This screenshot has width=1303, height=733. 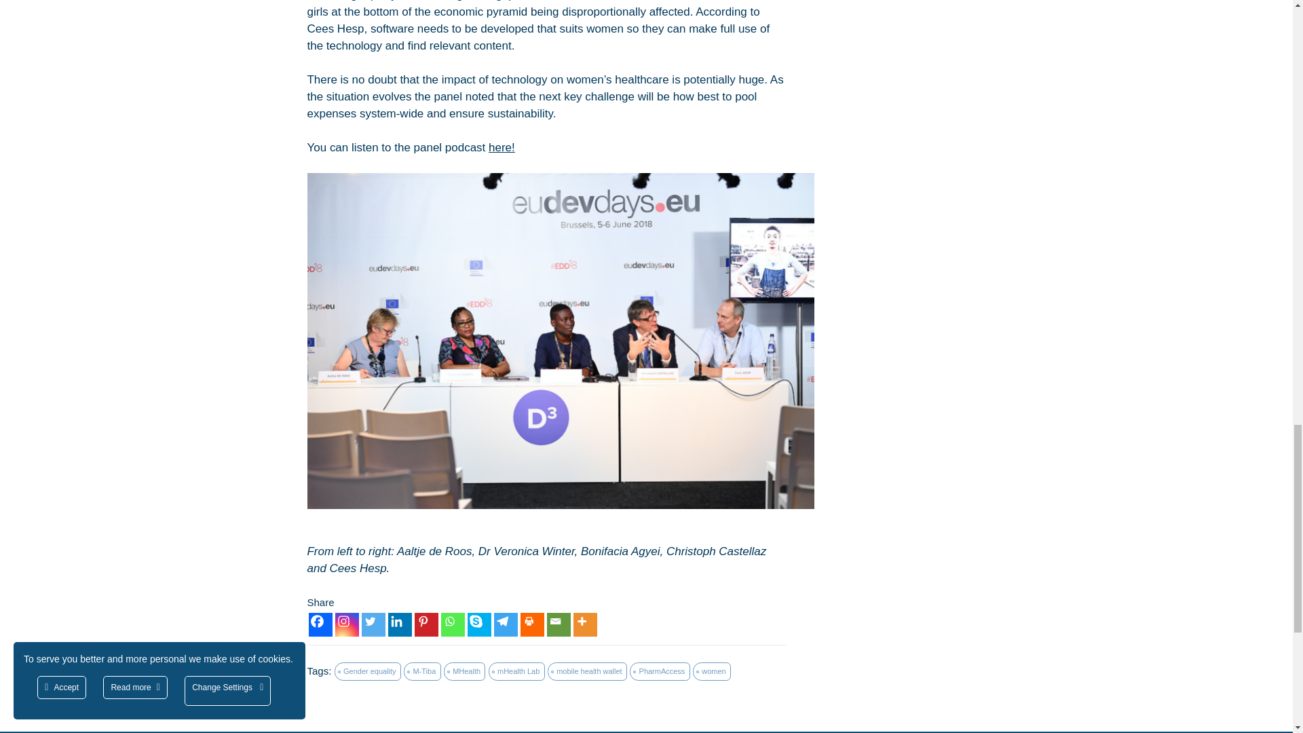 I want to click on Email, so click(x=559, y=624).